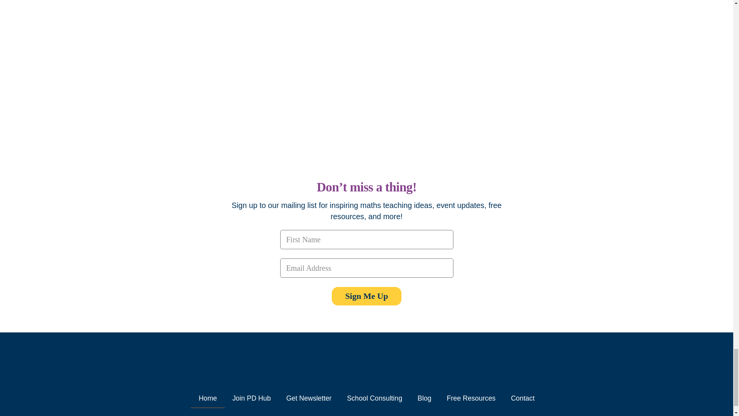 The image size is (739, 416). Describe the element at coordinates (375, 398) in the screenshot. I see `School Consulting` at that location.